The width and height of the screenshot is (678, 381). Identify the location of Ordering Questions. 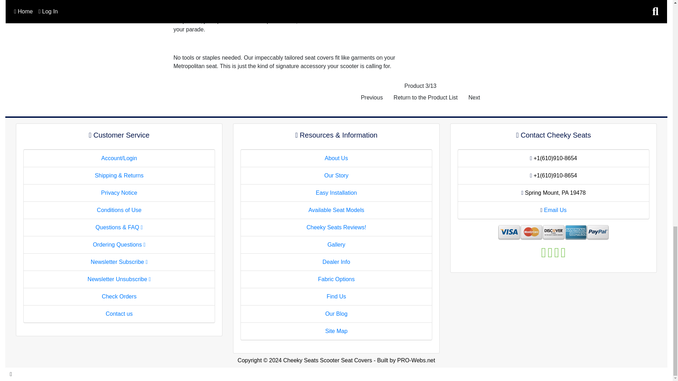
(119, 244).